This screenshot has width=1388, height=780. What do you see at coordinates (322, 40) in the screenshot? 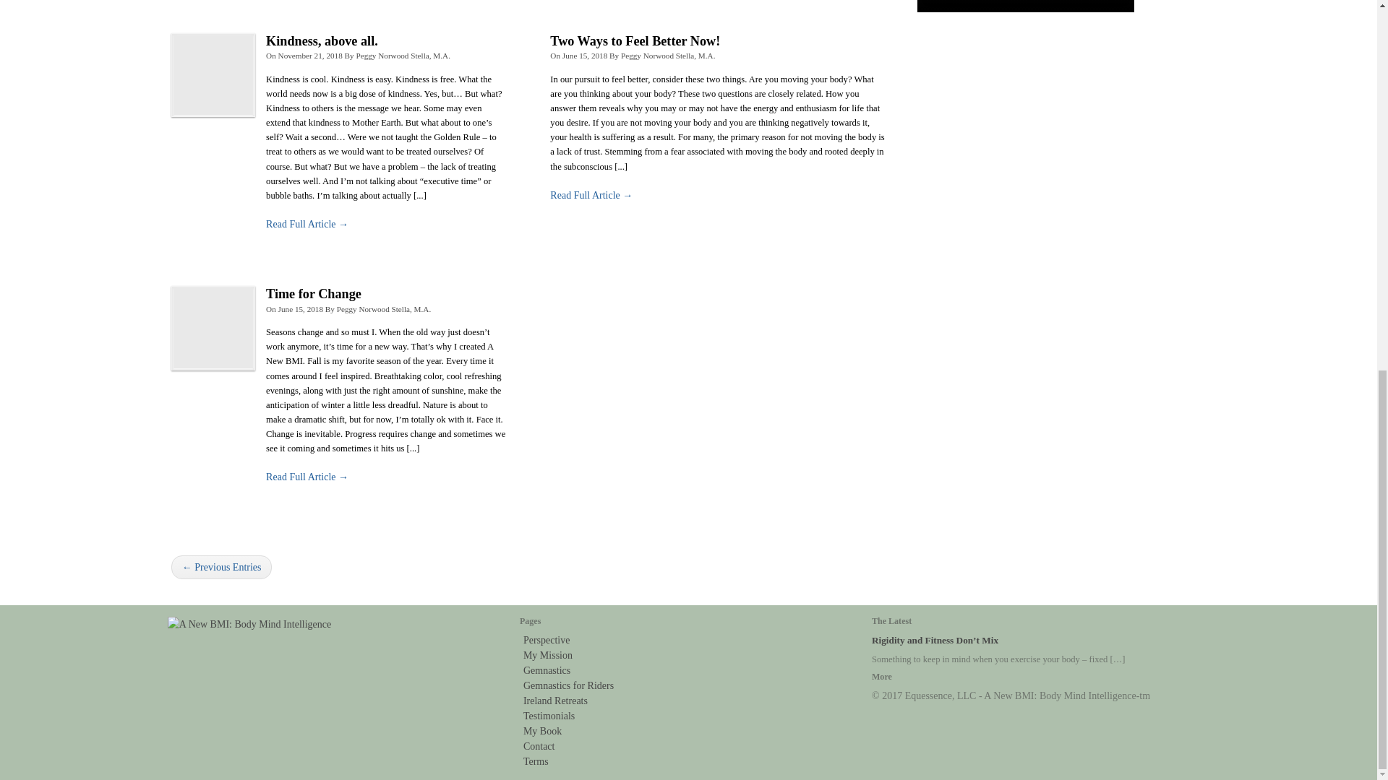
I see `Kindness, above all.` at bounding box center [322, 40].